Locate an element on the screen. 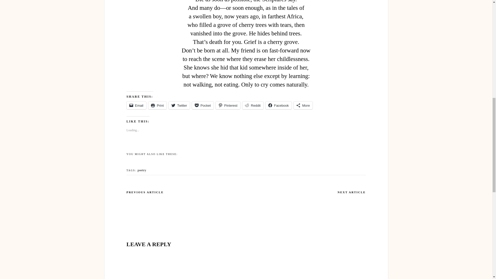 This screenshot has height=279, width=496. Click to print is located at coordinates (158, 105).